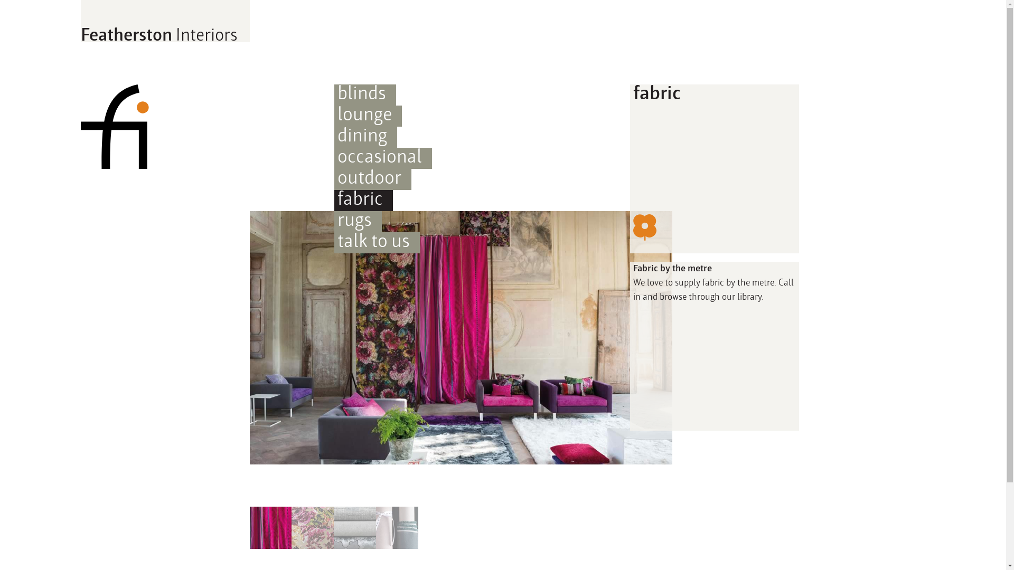 This screenshot has width=1014, height=570. Describe the element at coordinates (368, 116) in the screenshot. I see `lounge` at that location.